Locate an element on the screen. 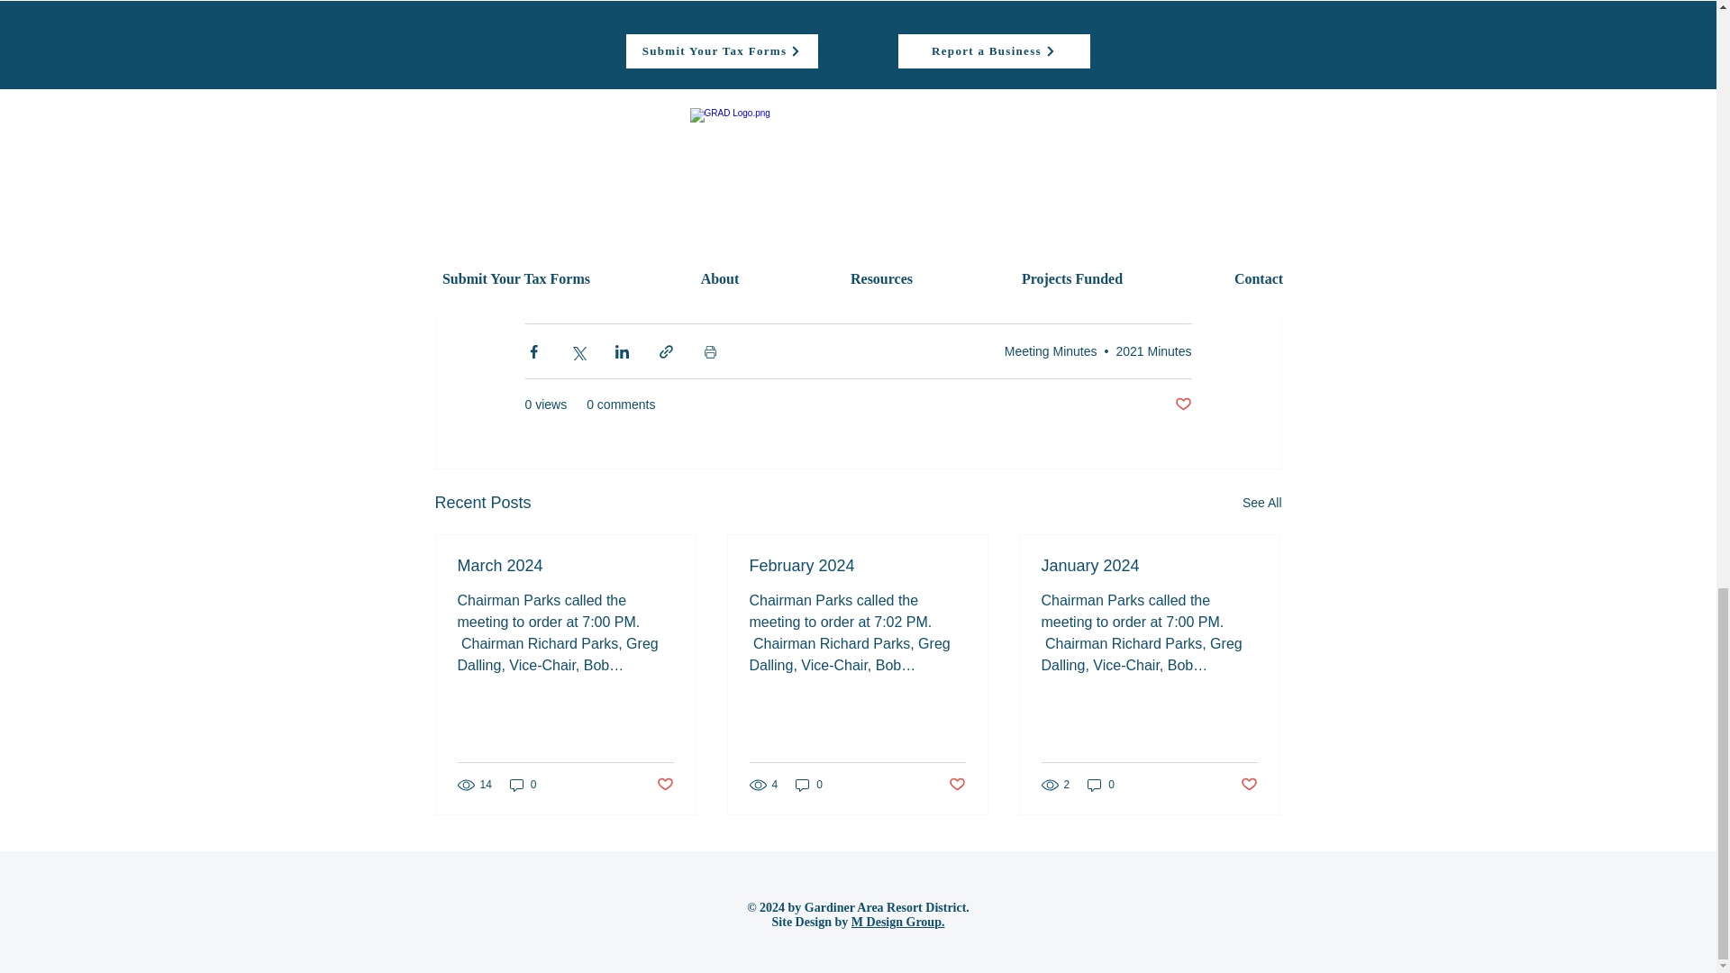 Image resolution: width=1730 pixels, height=973 pixels. Post not marked as liked is located at coordinates (1249, 785).